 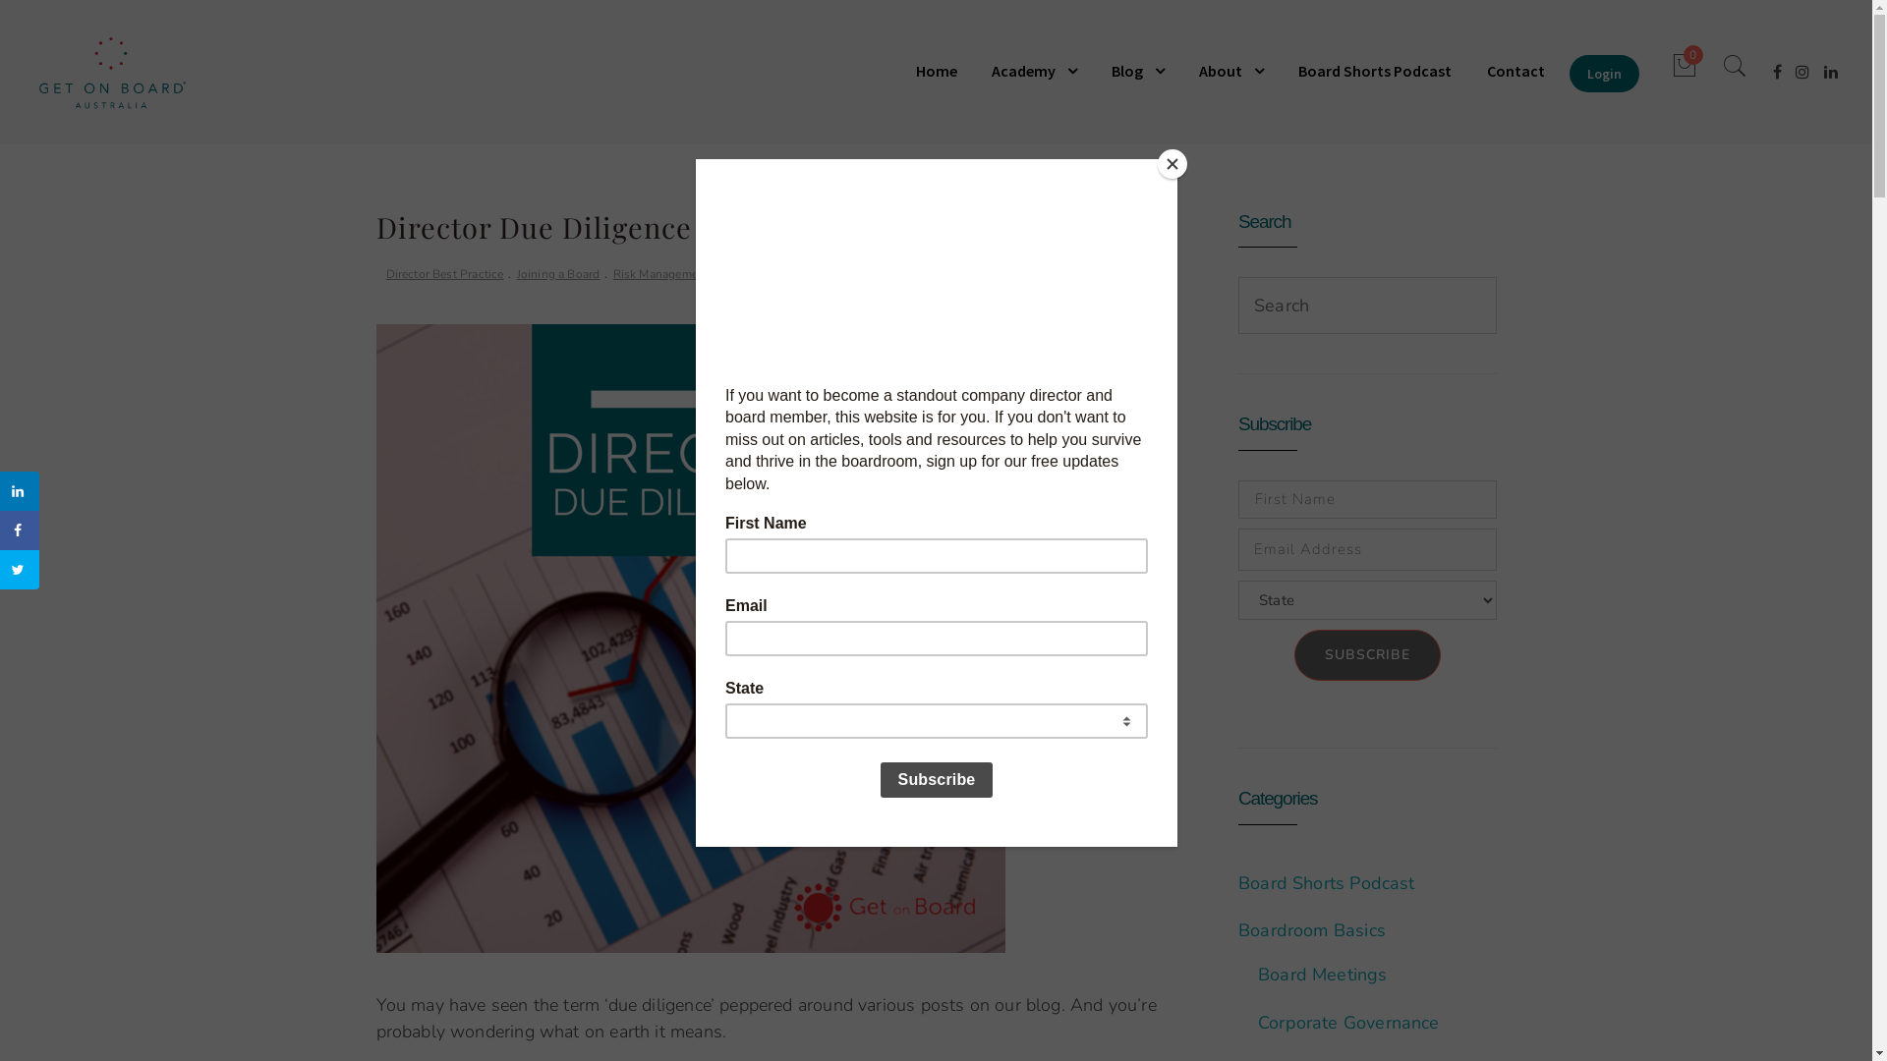 I want to click on Search for:, so click(x=1364, y=306).